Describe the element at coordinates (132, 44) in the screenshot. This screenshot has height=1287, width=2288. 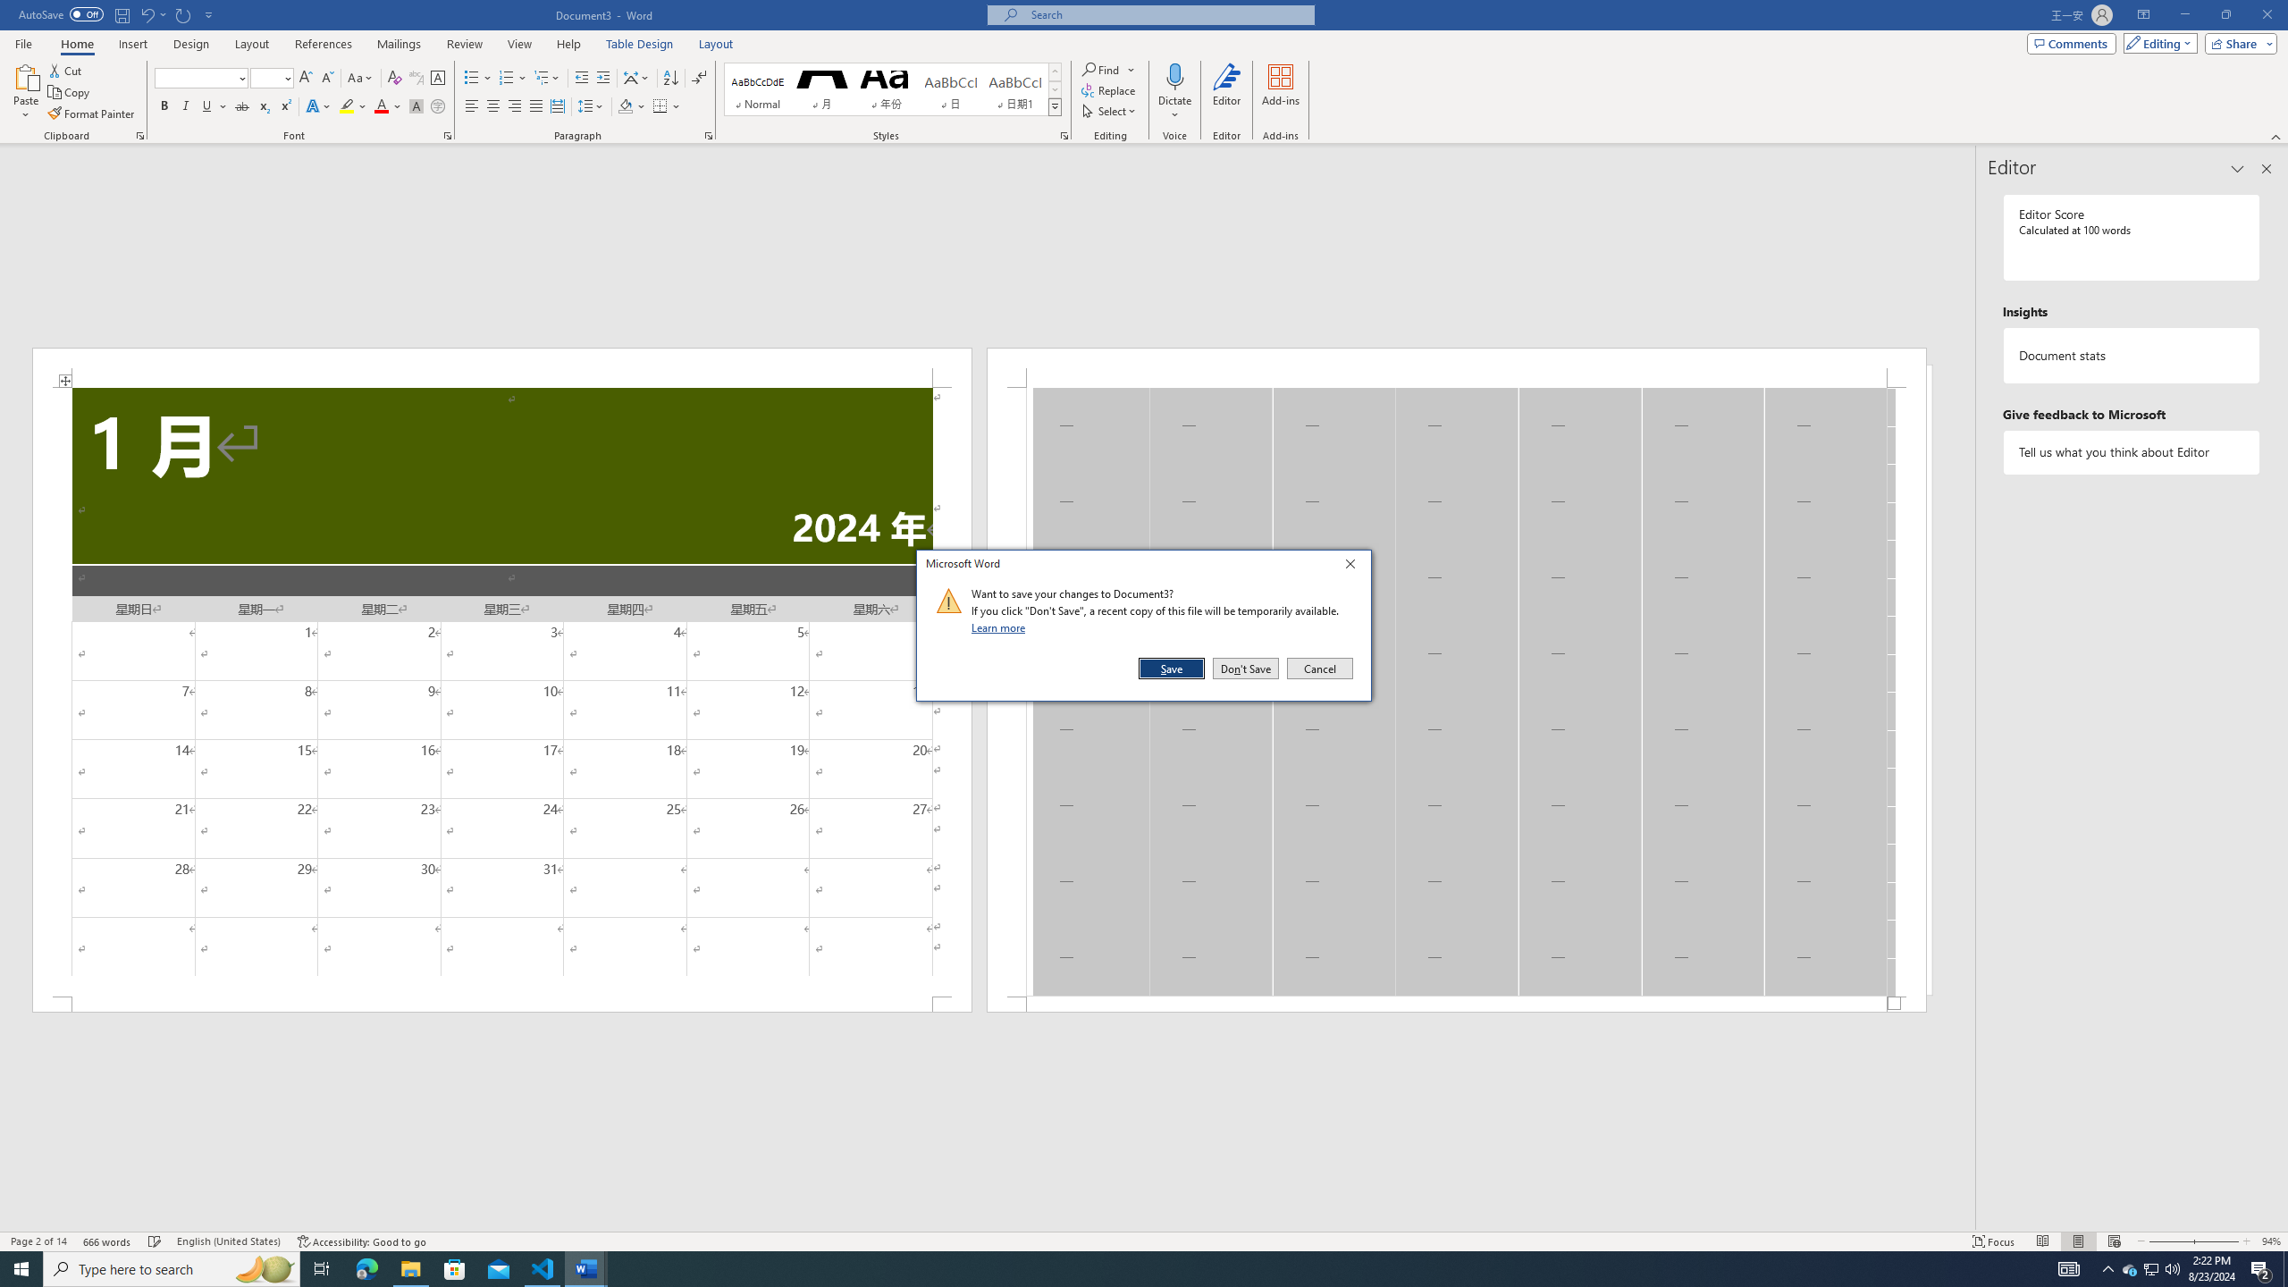
I see `Insert` at that location.